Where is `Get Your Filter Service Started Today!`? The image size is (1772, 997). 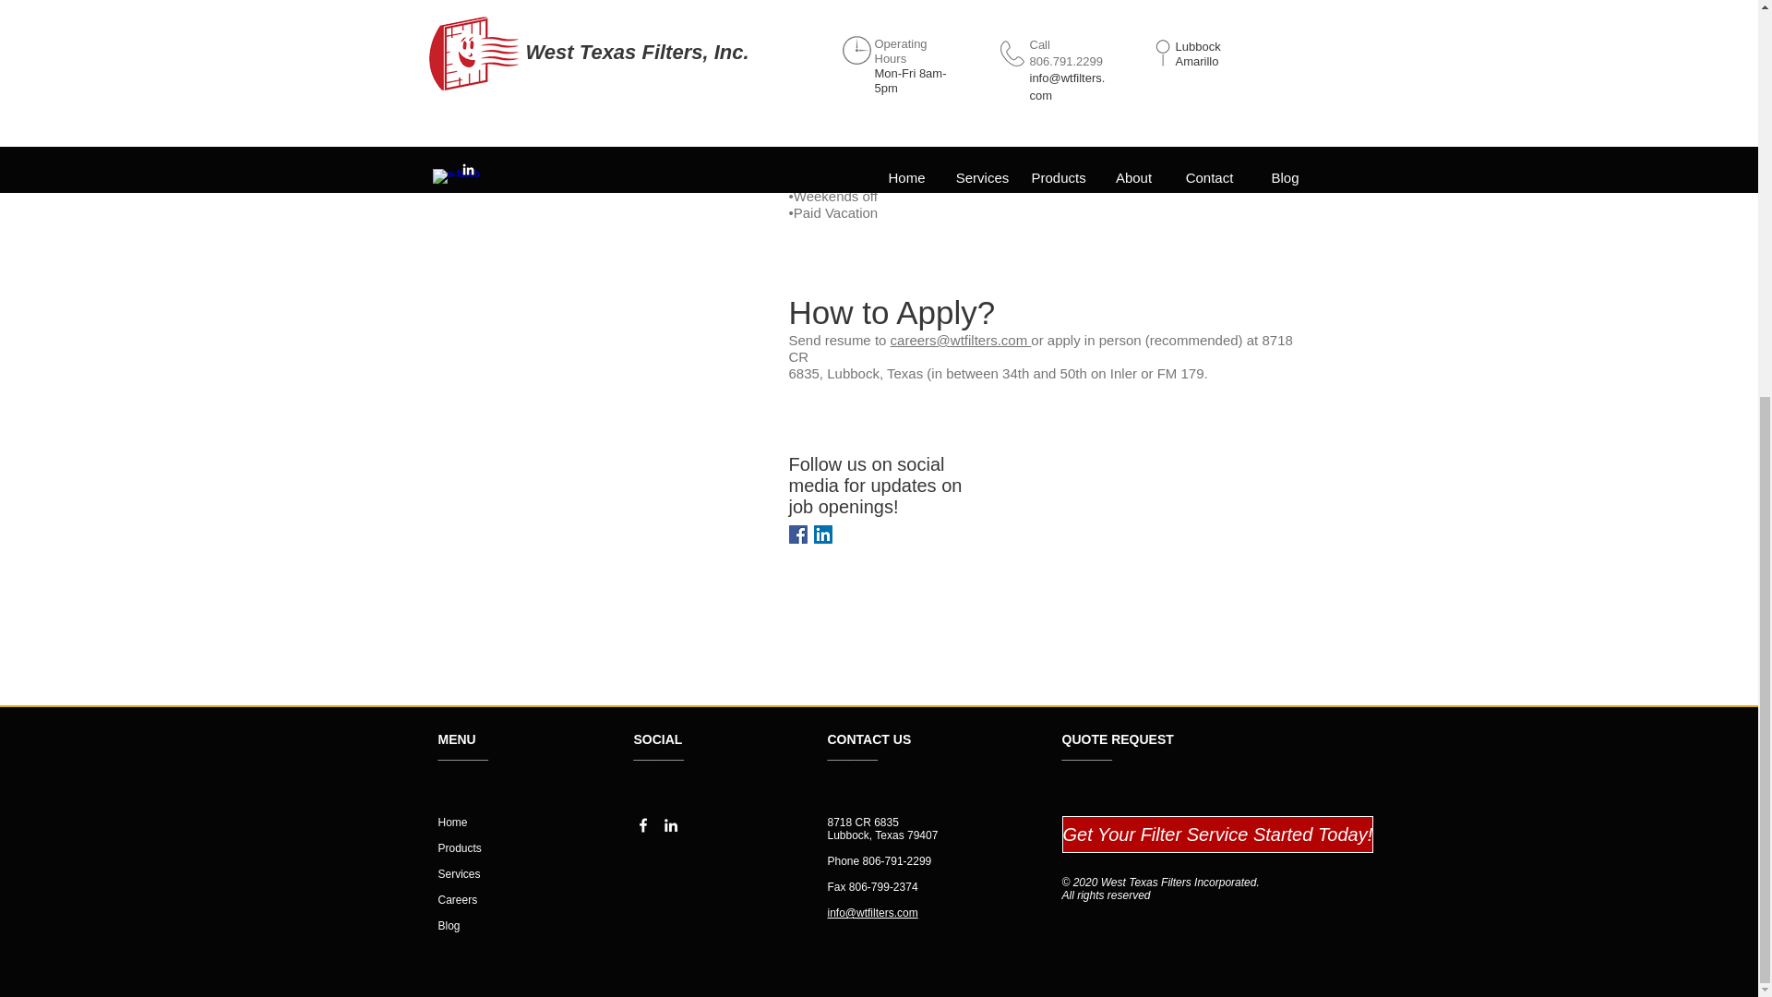 Get Your Filter Service Started Today! is located at coordinates (1217, 835).